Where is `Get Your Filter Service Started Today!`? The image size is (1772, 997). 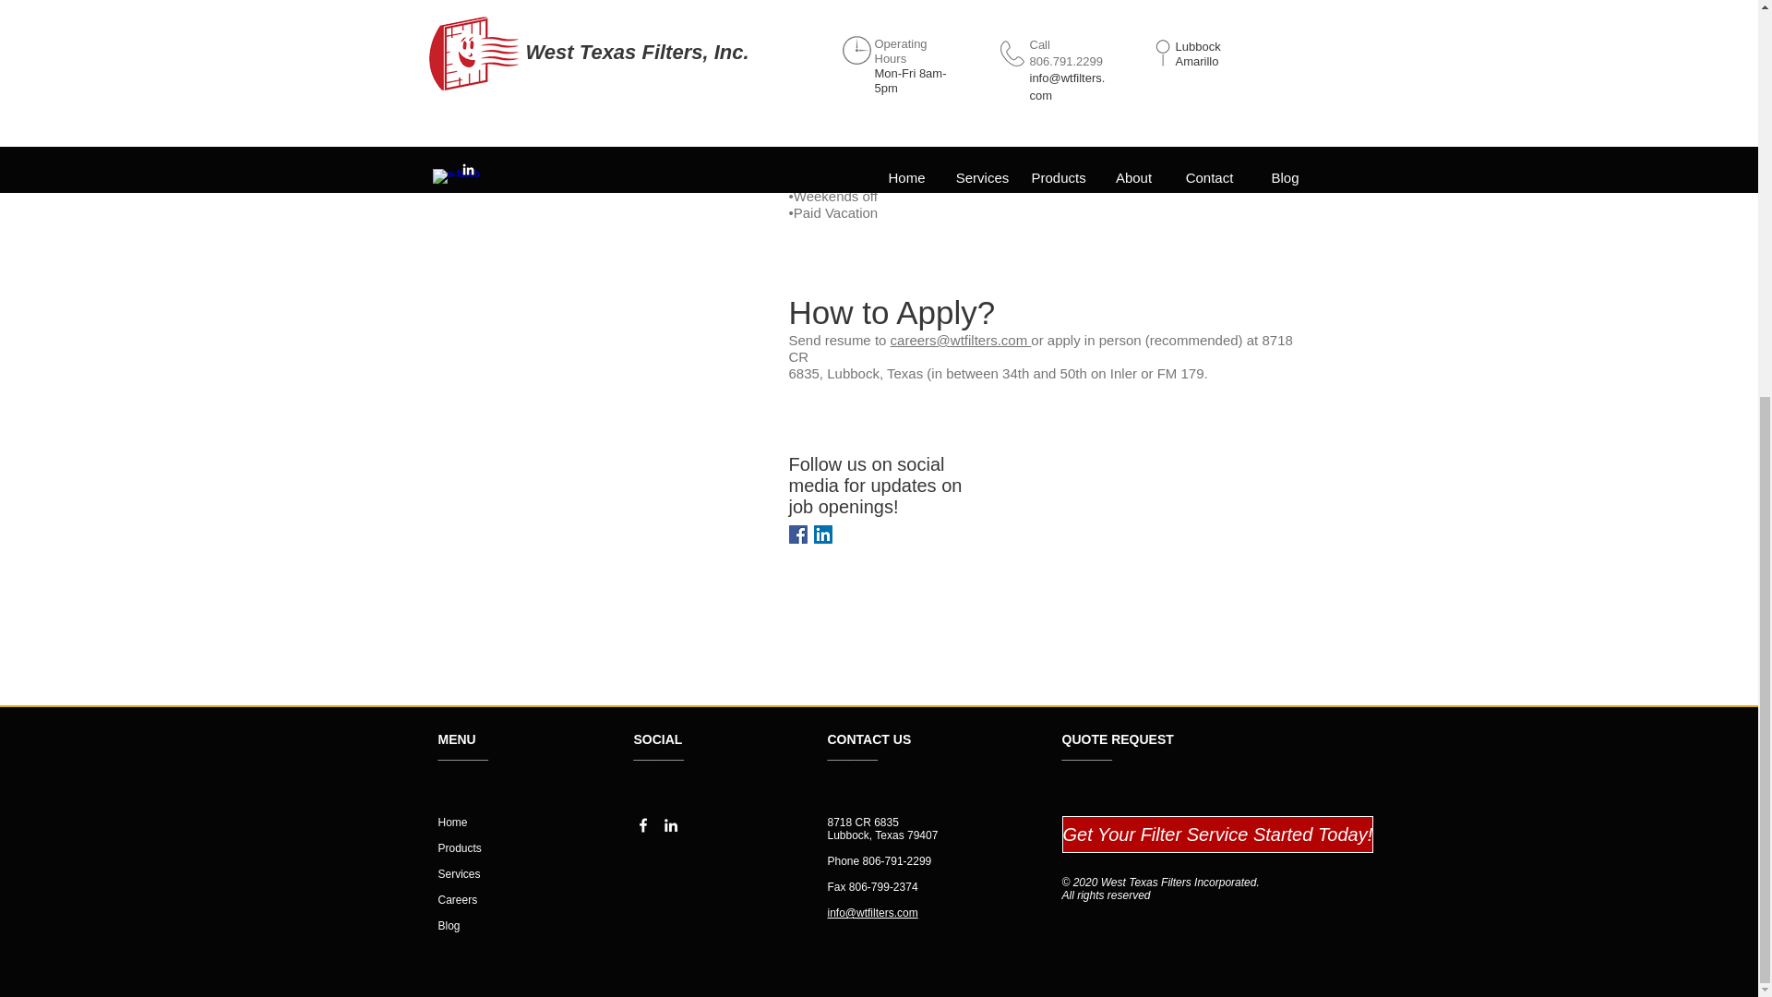 Get Your Filter Service Started Today! is located at coordinates (1217, 835).